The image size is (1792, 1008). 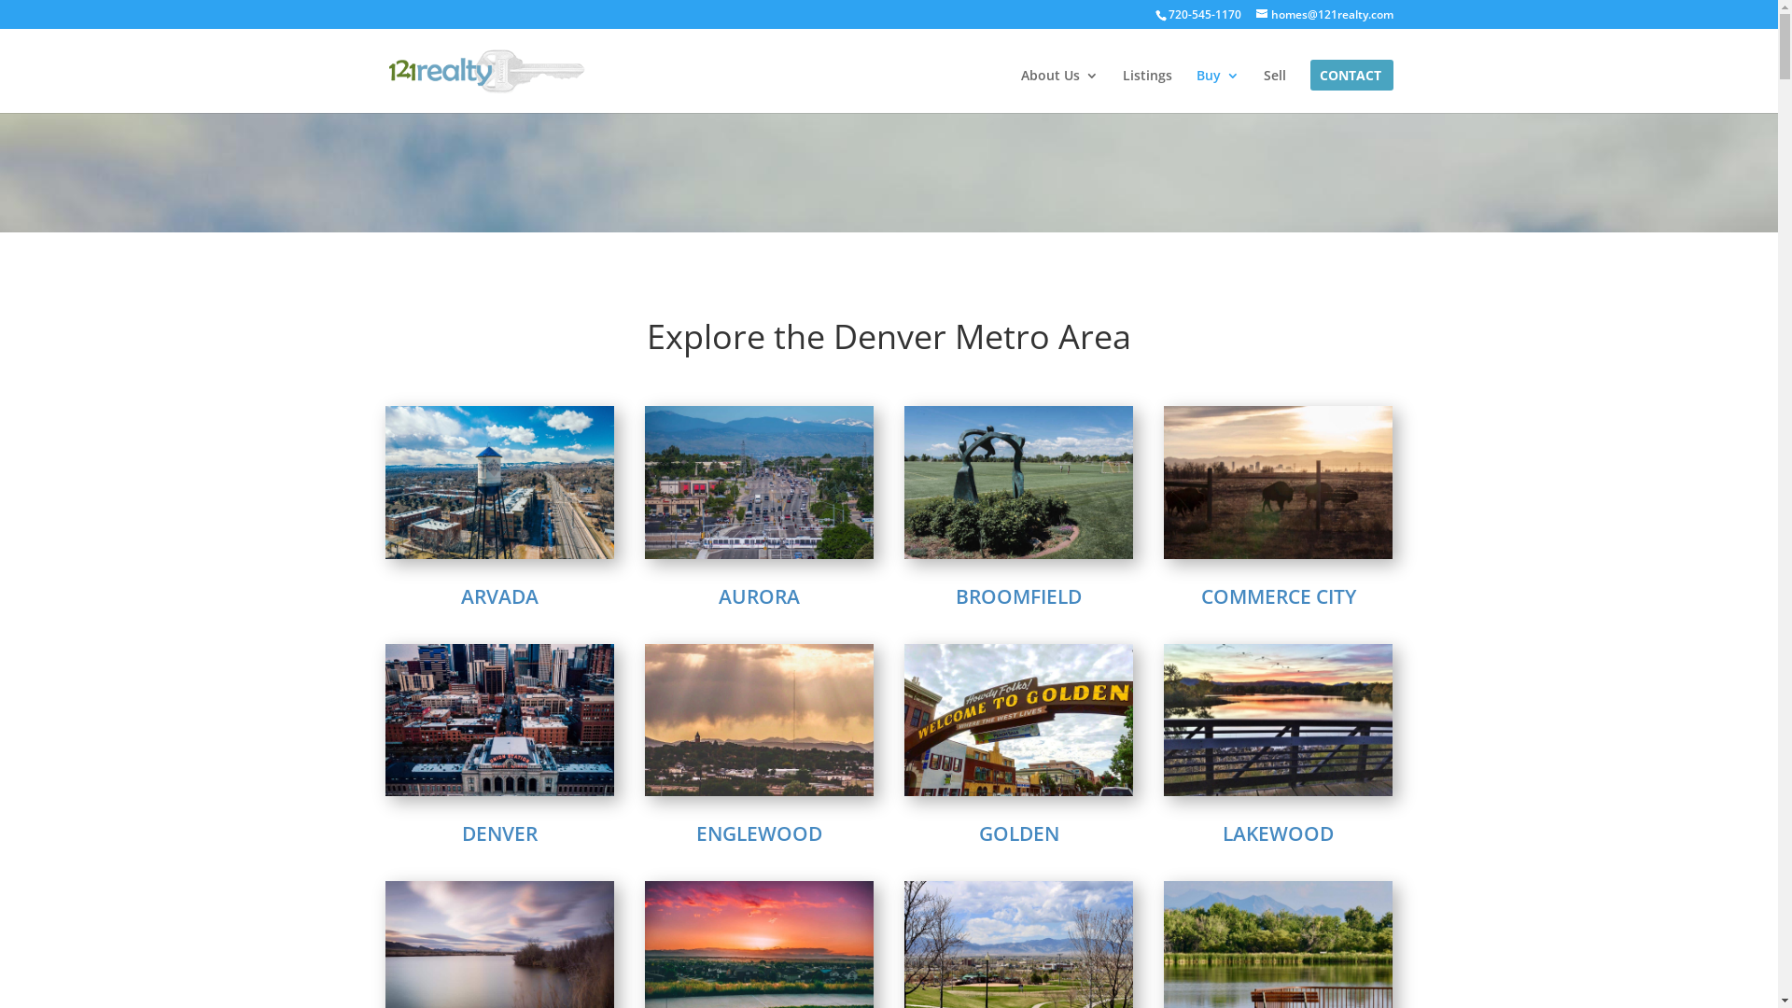 I want to click on DENVER, so click(x=500, y=833).